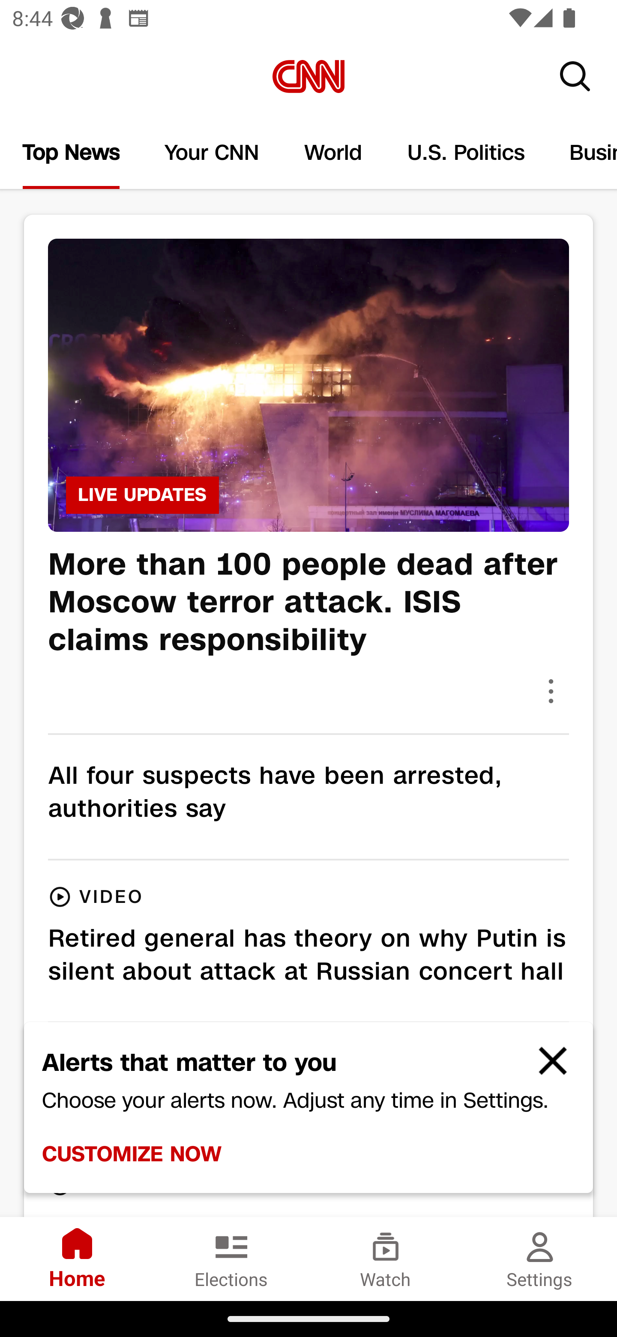 This screenshot has height=1337, width=617. What do you see at coordinates (333, 153) in the screenshot?
I see `World` at bounding box center [333, 153].